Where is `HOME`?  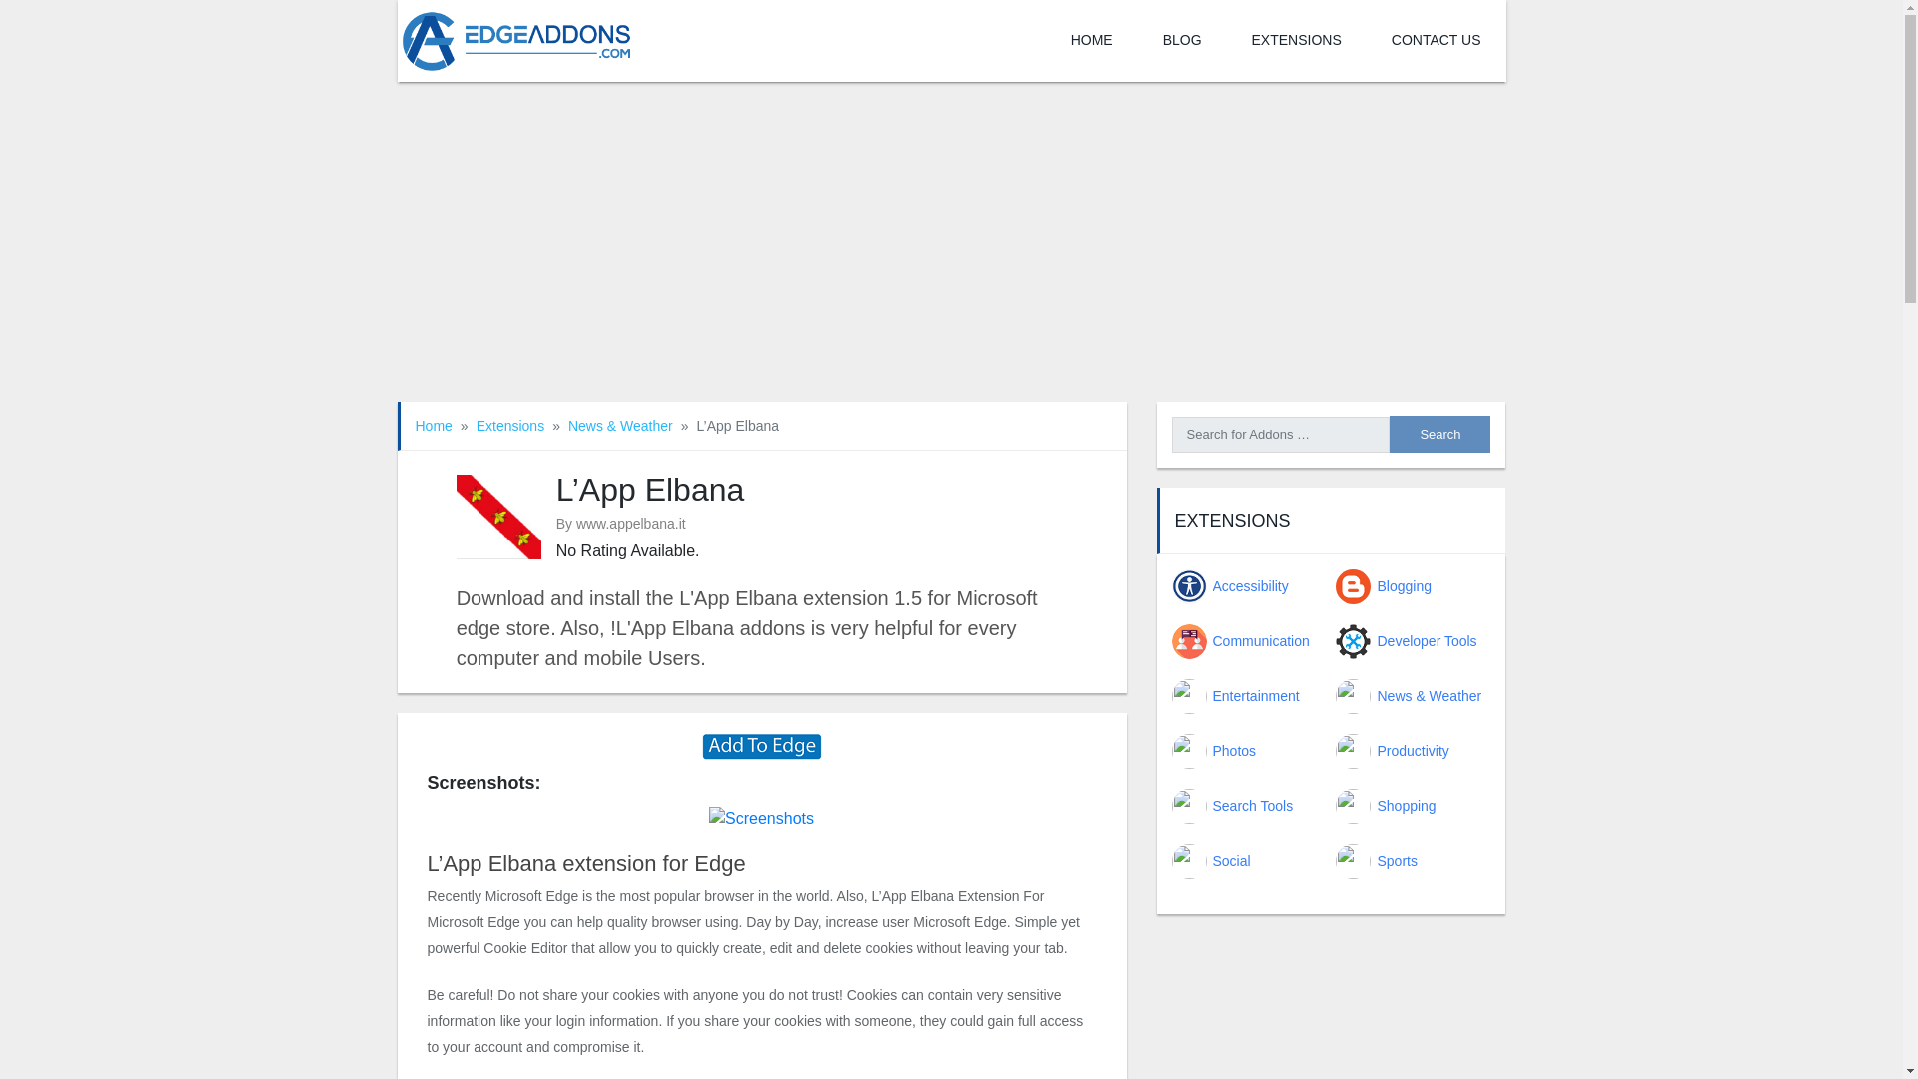 HOME is located at coordinates (1091, 41).